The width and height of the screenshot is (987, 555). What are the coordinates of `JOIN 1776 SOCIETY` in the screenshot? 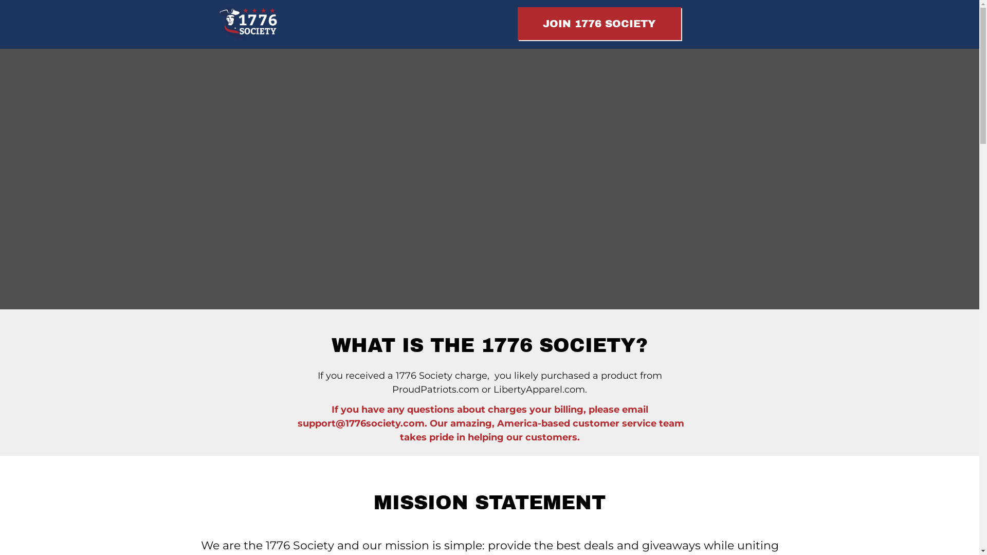 It's located at (599, 24).